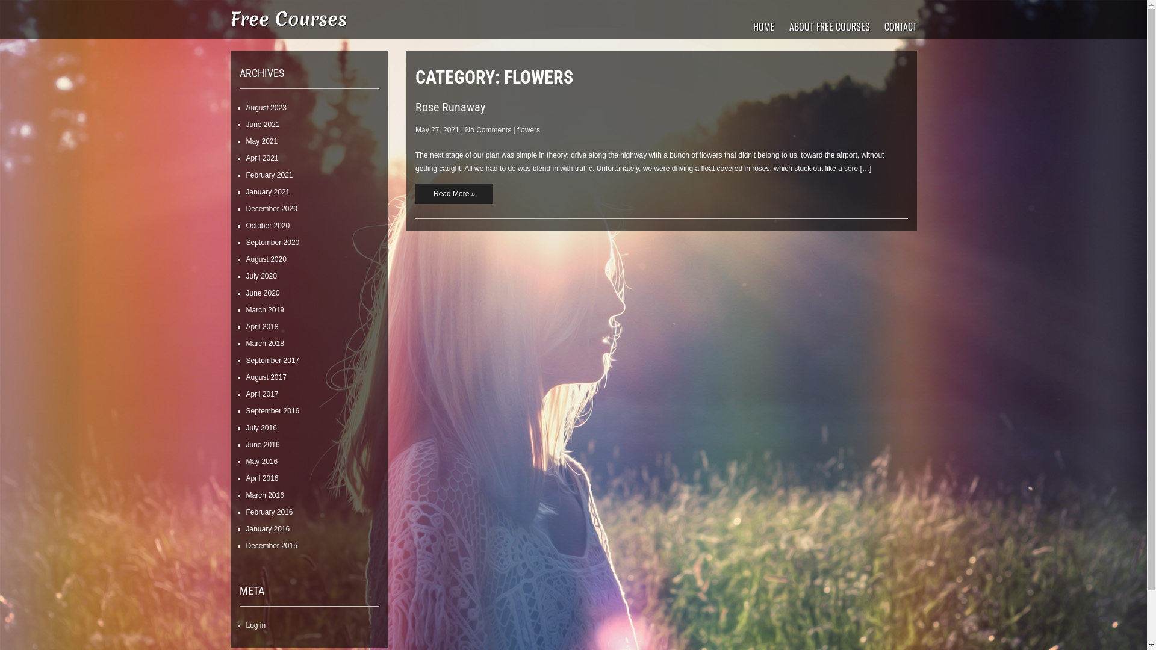 Image resolution: width=1156 pixels, height=650 pixels. Describe the element at coordinates (261, 276) in the screenshot. I see `July 2020` at that location.